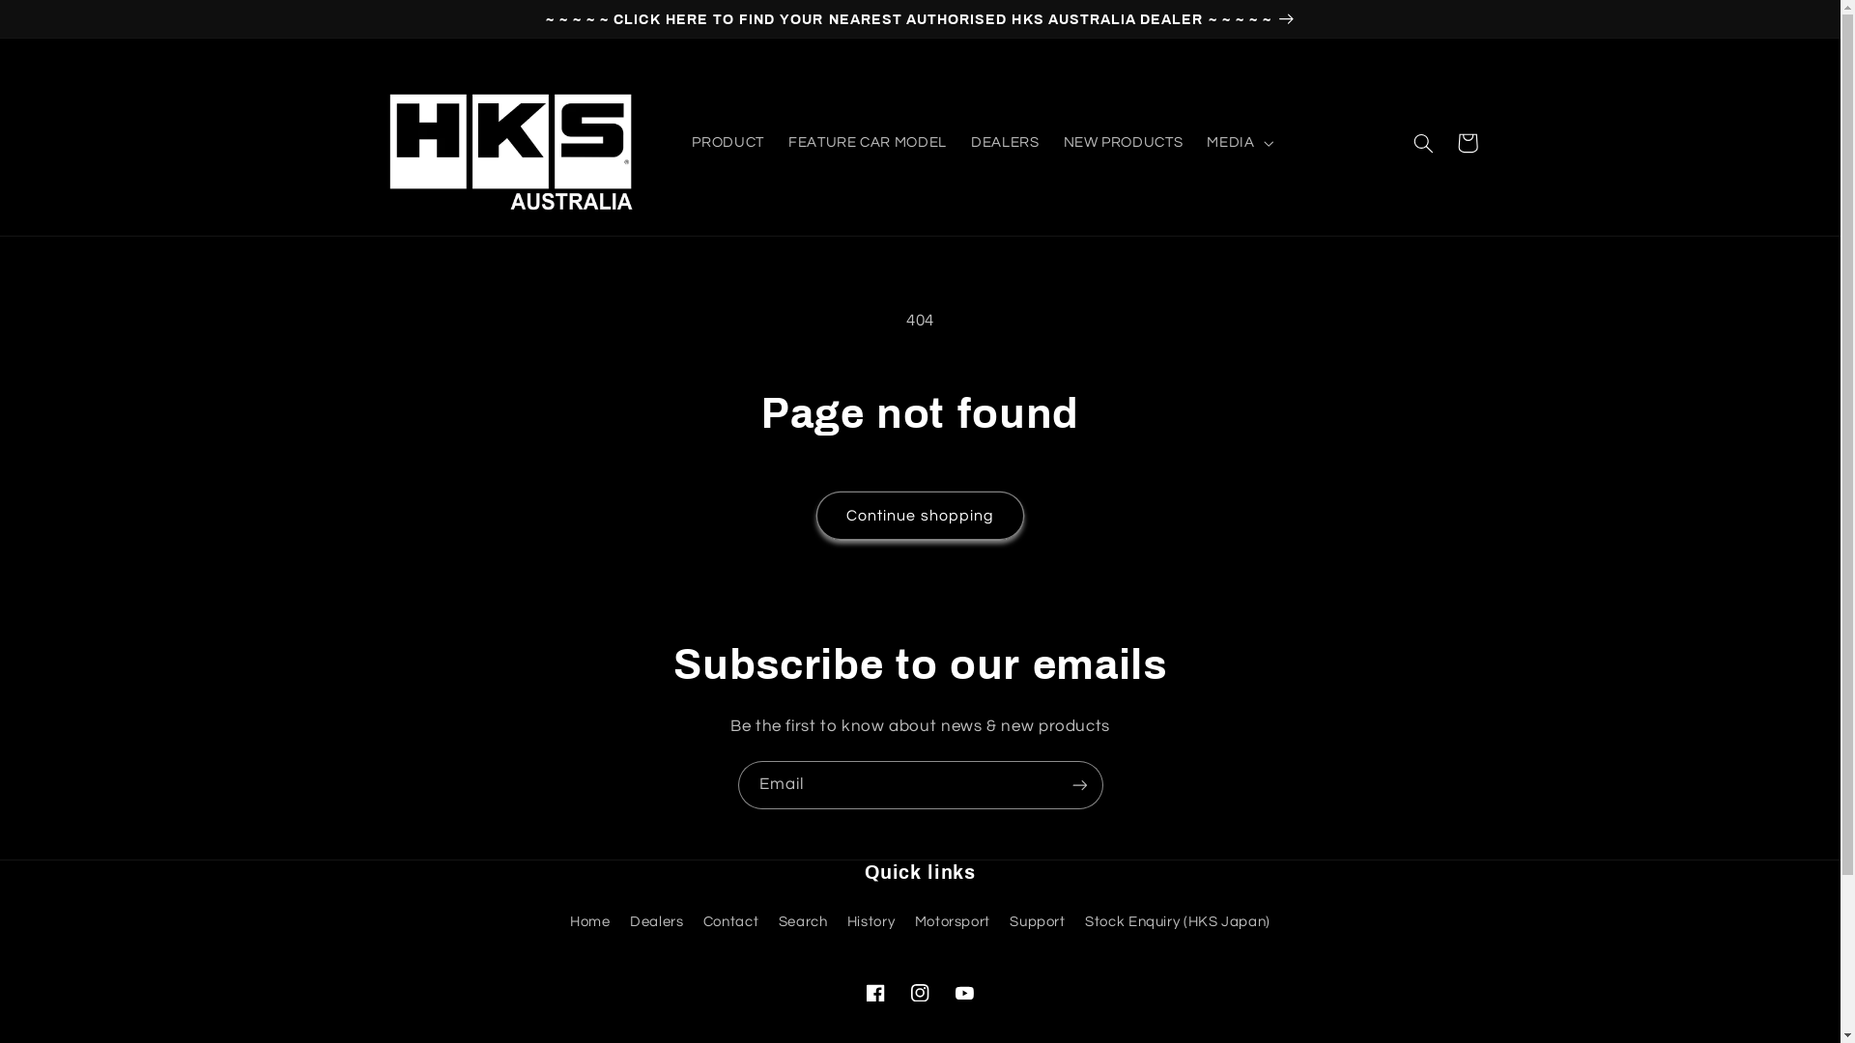 The image size is (1855, 1043). I want to click on Search, so click(804, 922).